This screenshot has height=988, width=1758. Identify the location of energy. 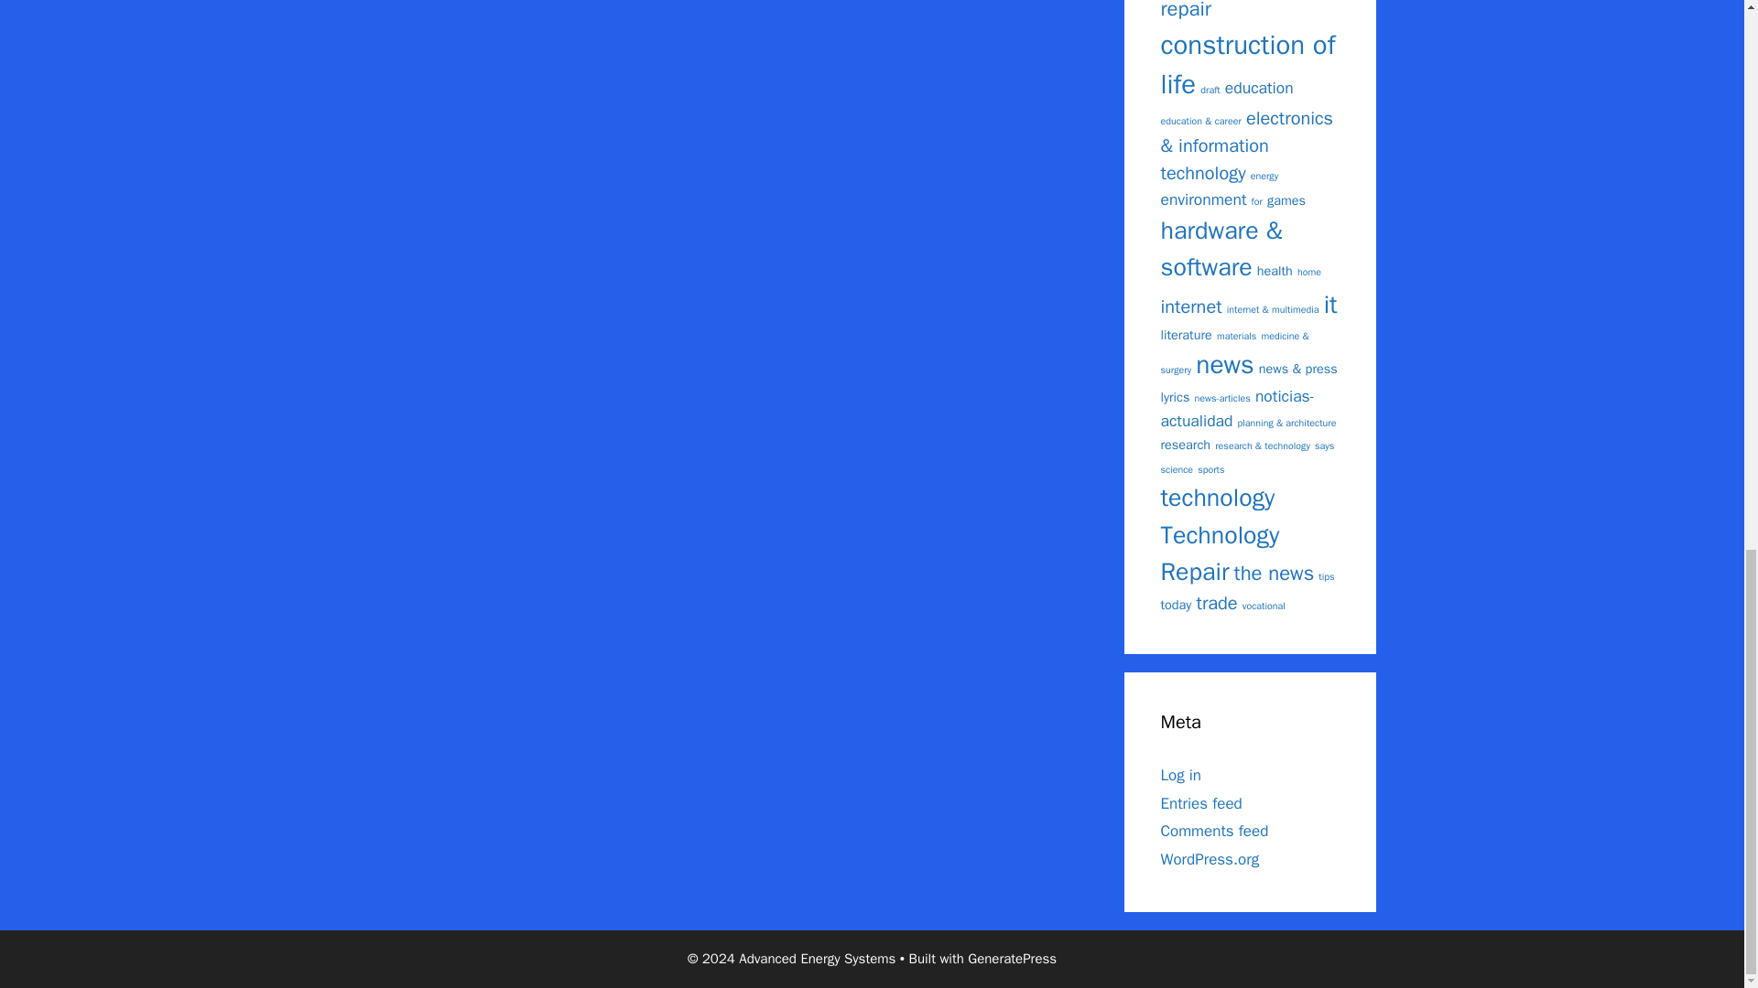
(1264, 176).